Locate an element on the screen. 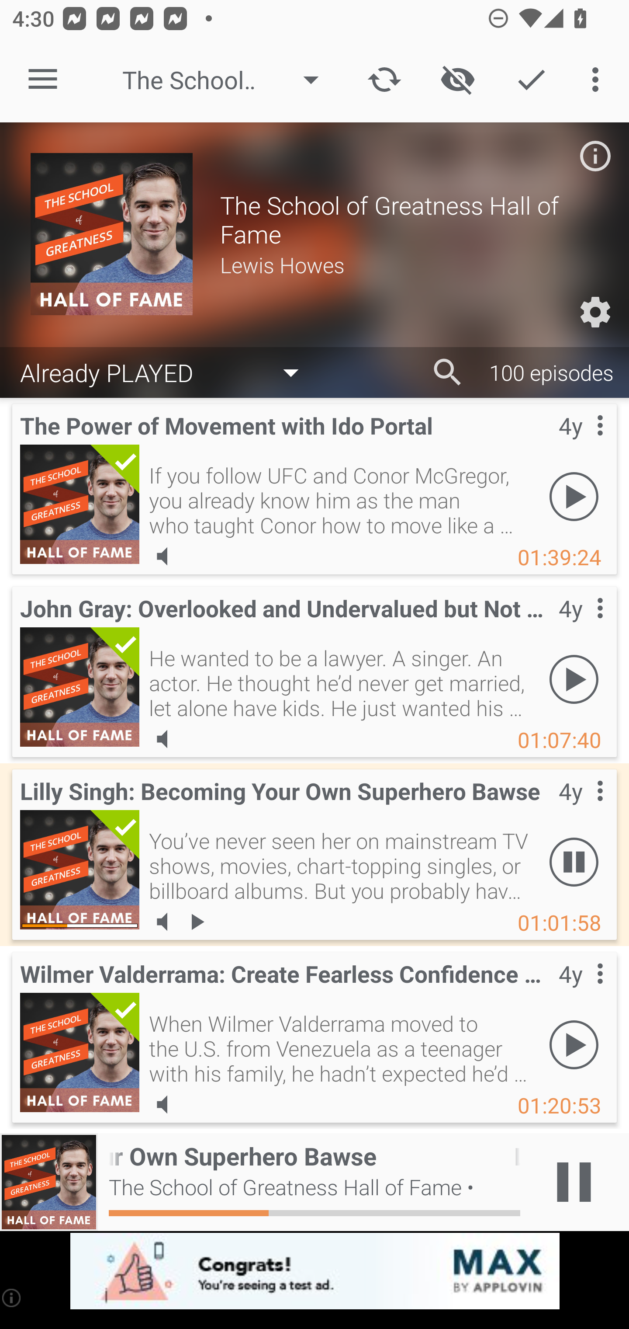 The width and height of the screenshot is (629, 1329). Search is located at coordinates (448, 372).